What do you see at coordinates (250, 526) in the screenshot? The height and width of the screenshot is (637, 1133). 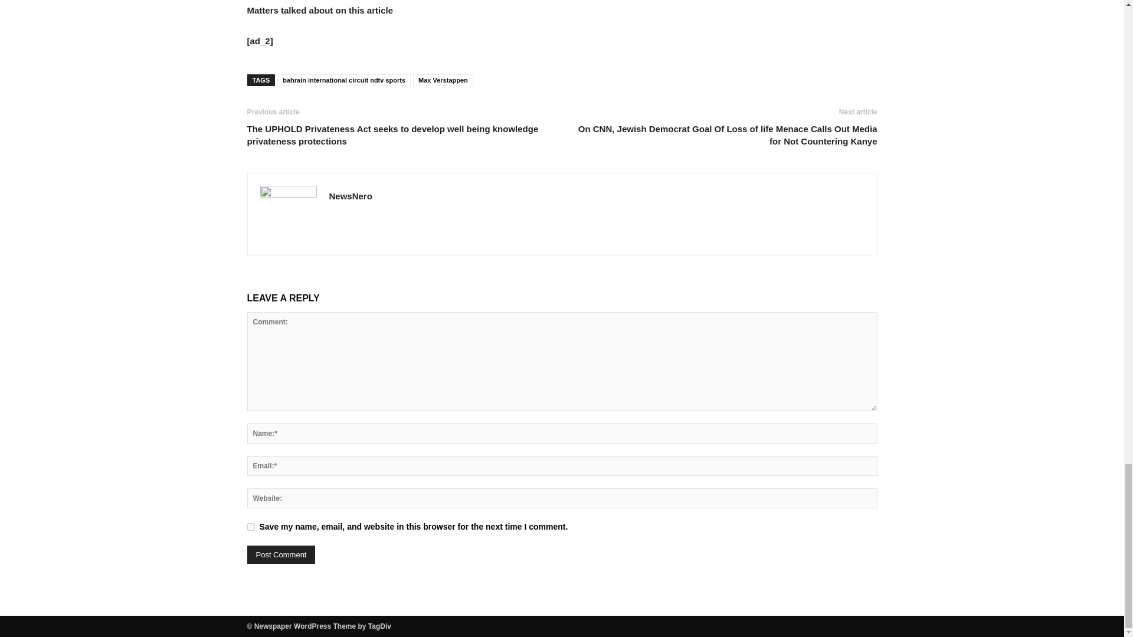 I see `yes` at bounding box center [250, 526].